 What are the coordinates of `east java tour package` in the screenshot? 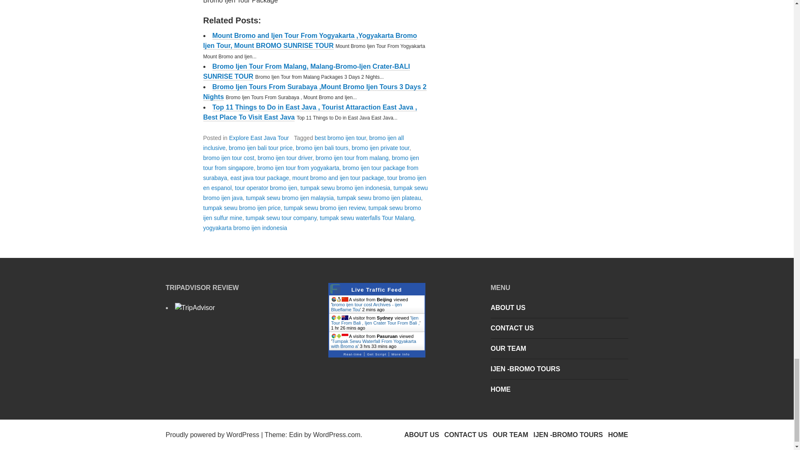 It's located at (259, 178).